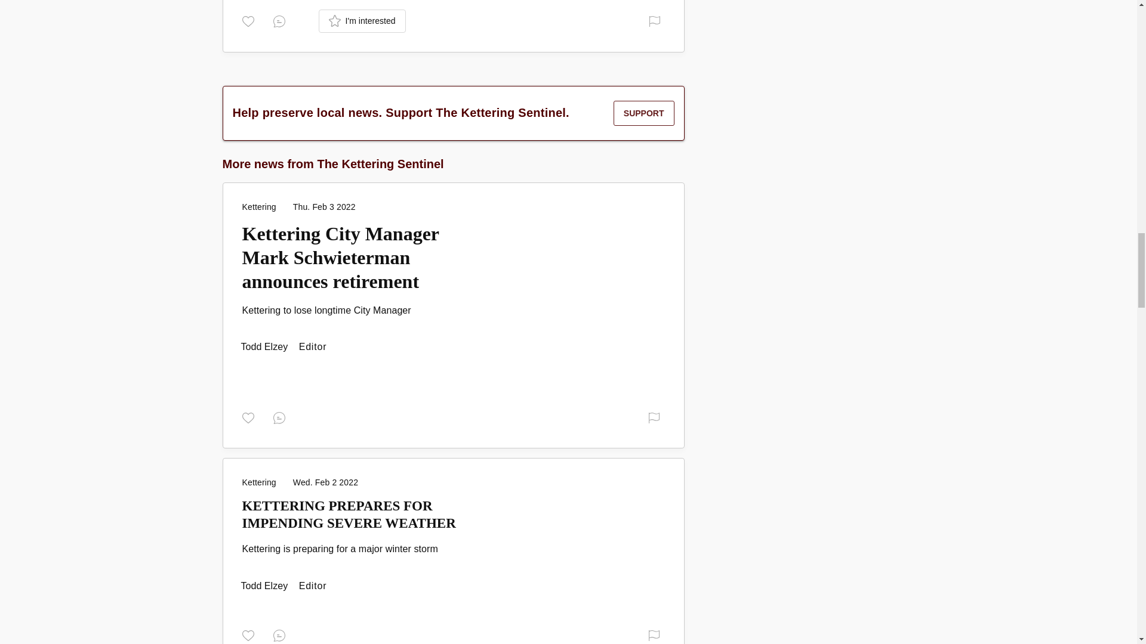 The height and width of the screenshot is (644, 1146). Describe the element at coordinates (282, 634) in the screenshot. I see `Reply` at that location.